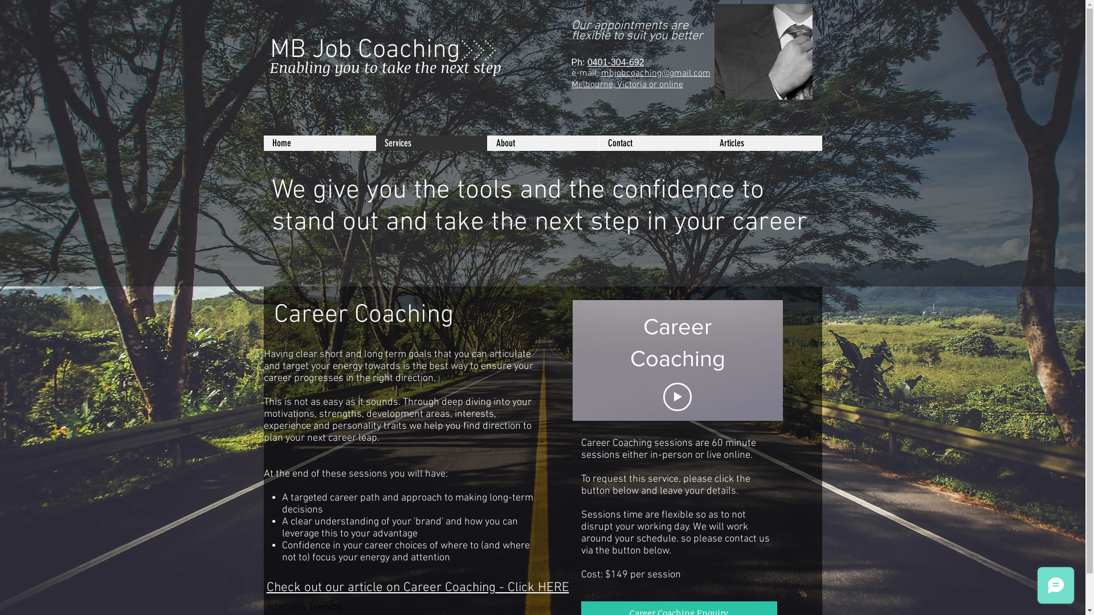 This screenshot has width=1094, height=615. What do you see at coordinates (386, 69) in the screenshot?
I see `Enabling you to take the next step` at bounding box center [386, 69].